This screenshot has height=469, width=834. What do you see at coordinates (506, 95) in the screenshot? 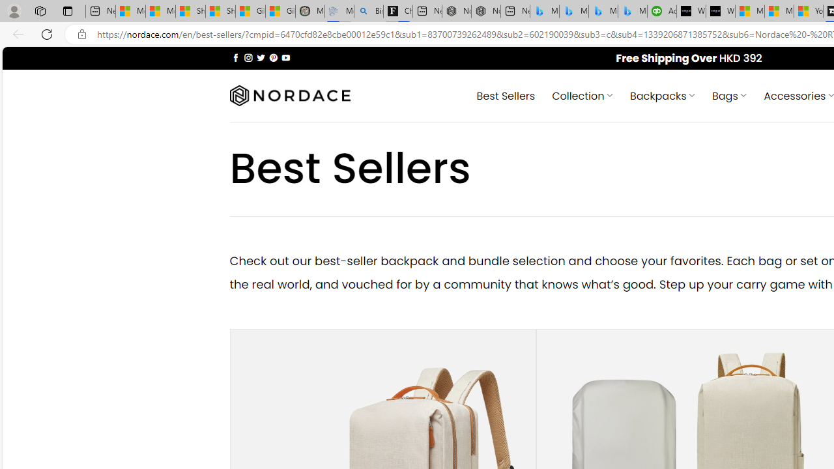
I see `  Best Sellers` at bounding box center [506, 95].